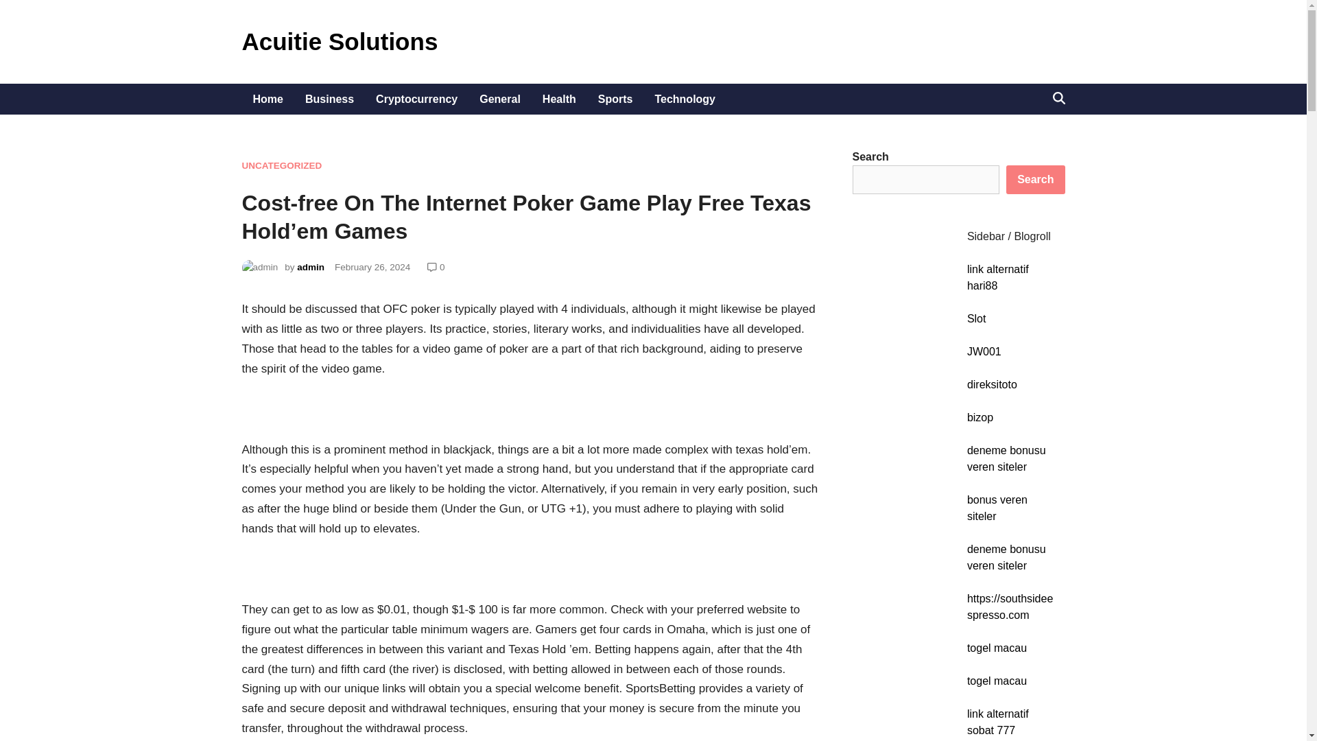  Describe the element at coordinates (984, 351) in the screenshot. I see `JW001` at that location.